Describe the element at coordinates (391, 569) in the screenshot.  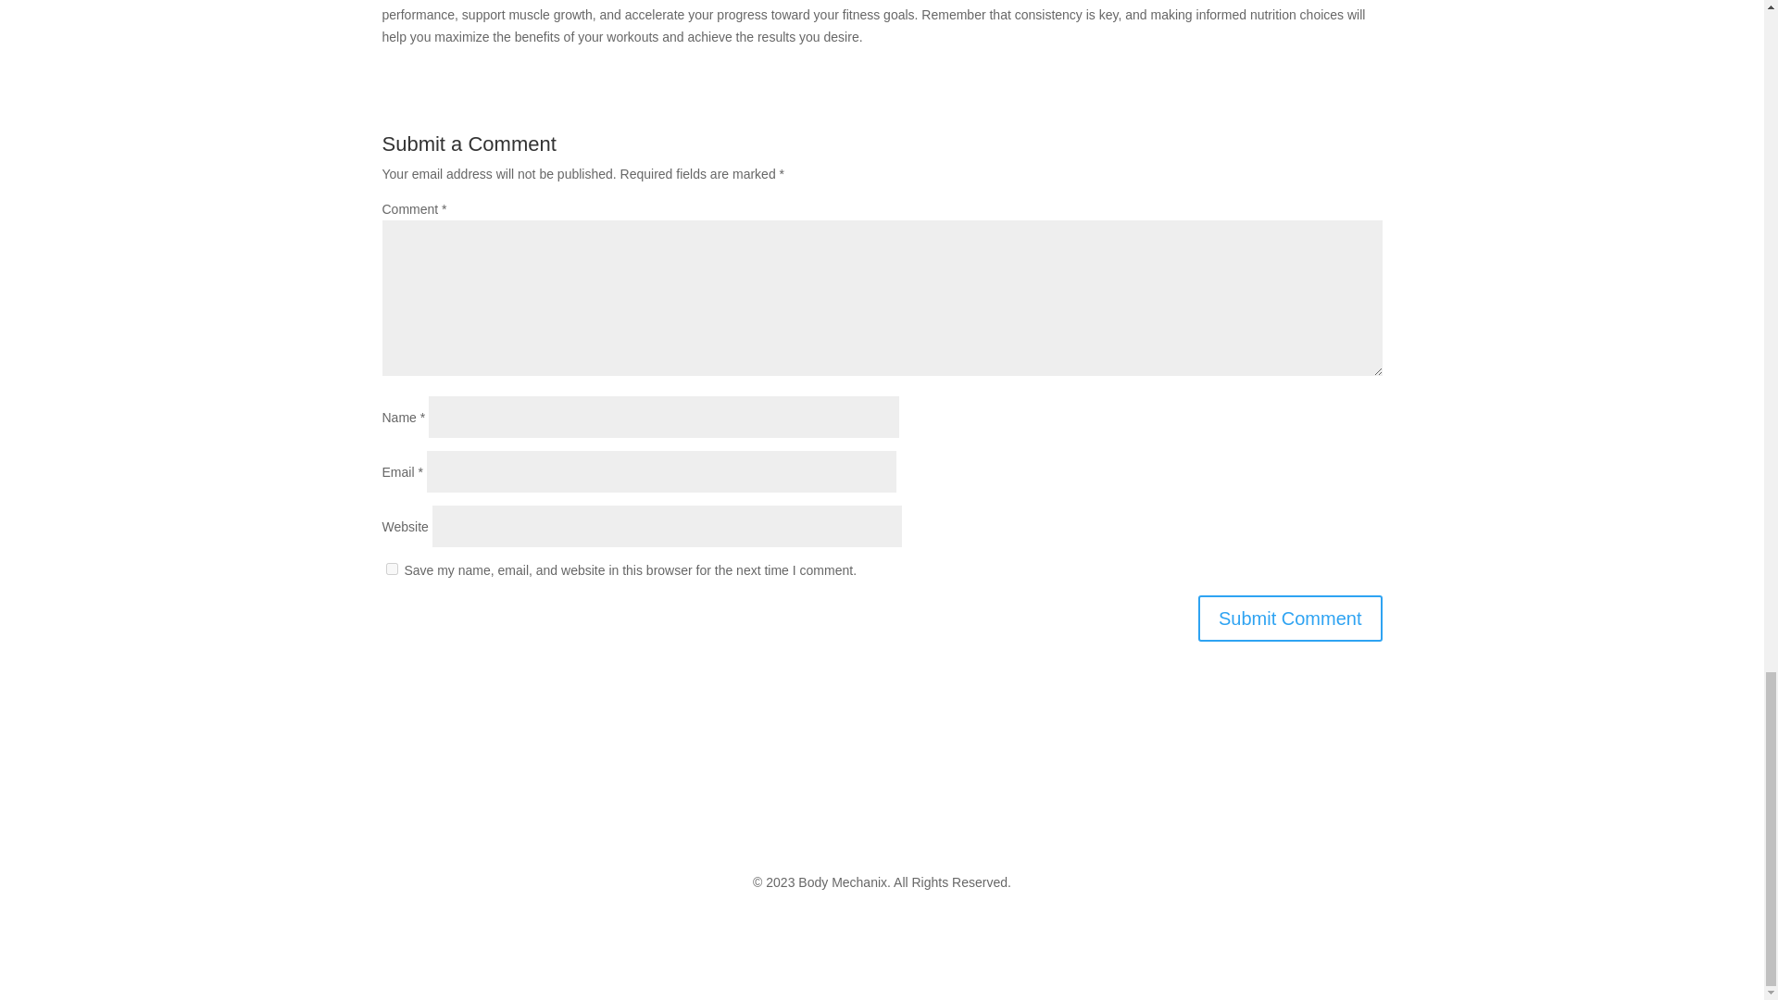
I see `yes` at that location.